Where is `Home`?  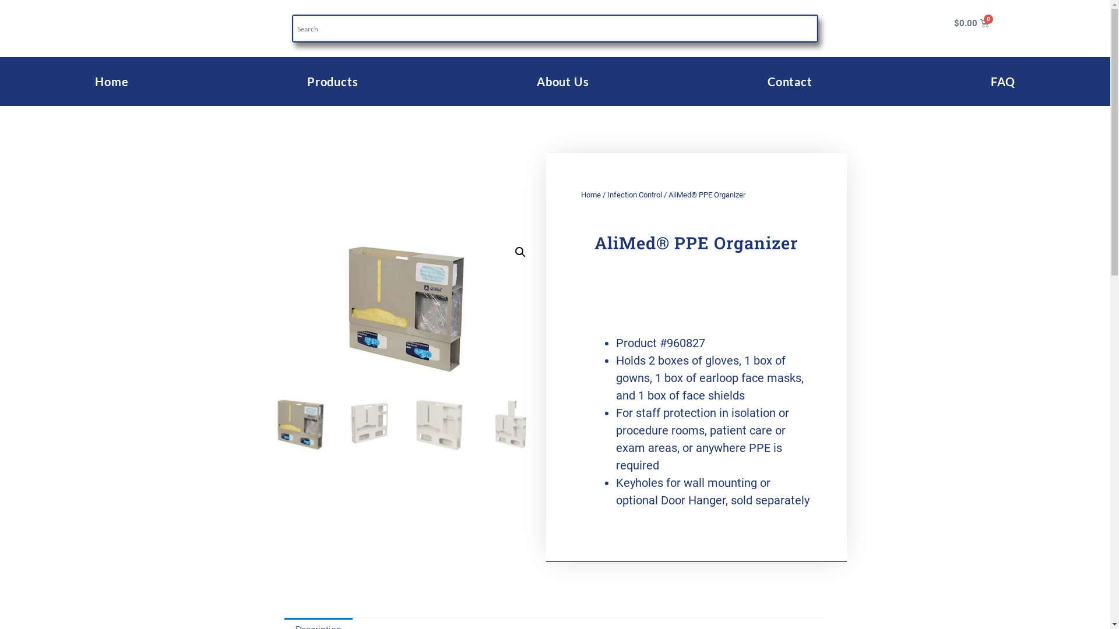
Home is located at coordinates (590, 195).